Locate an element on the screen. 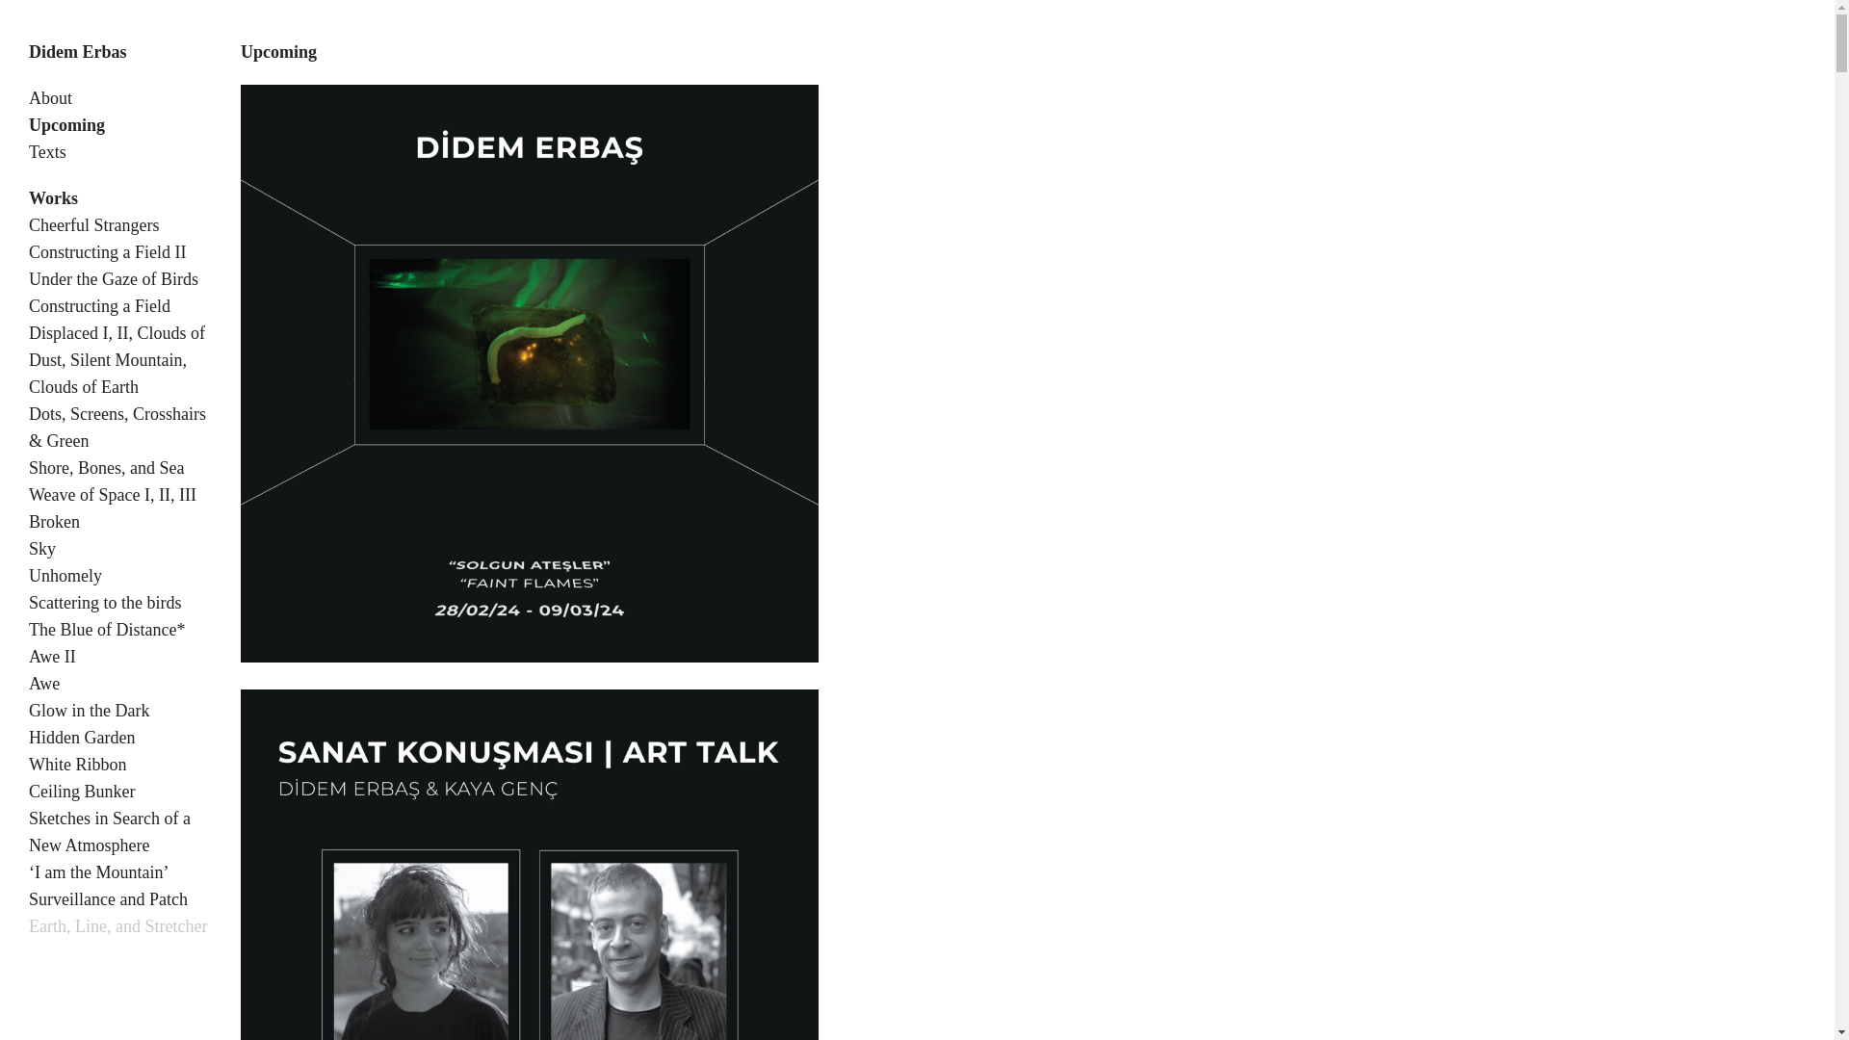 Image resolution: width=1849 pixels, height=1040 pixels. Glow in the Dark is located at coordinates (89, 711).